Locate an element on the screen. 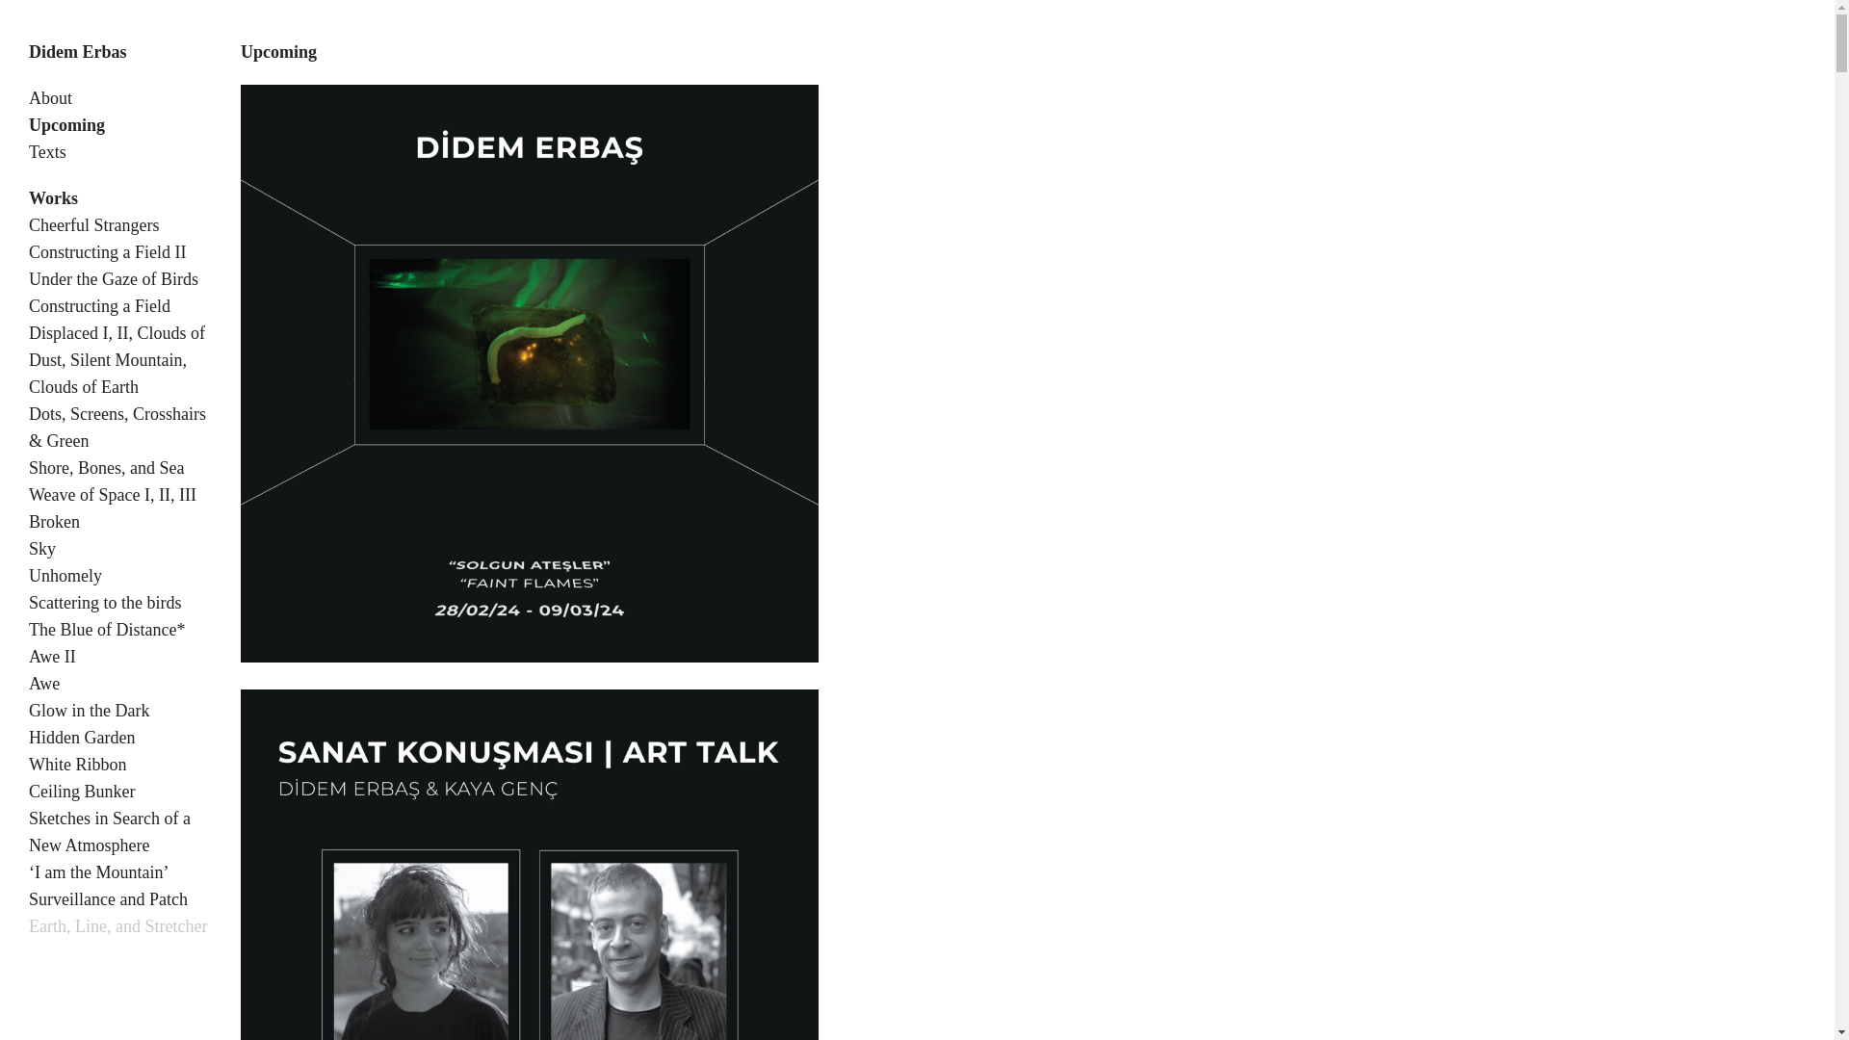 Image resolution: width=1849 pixels, height=1040 pixels. Glow in the Dark is located at coordinates (89, 711).